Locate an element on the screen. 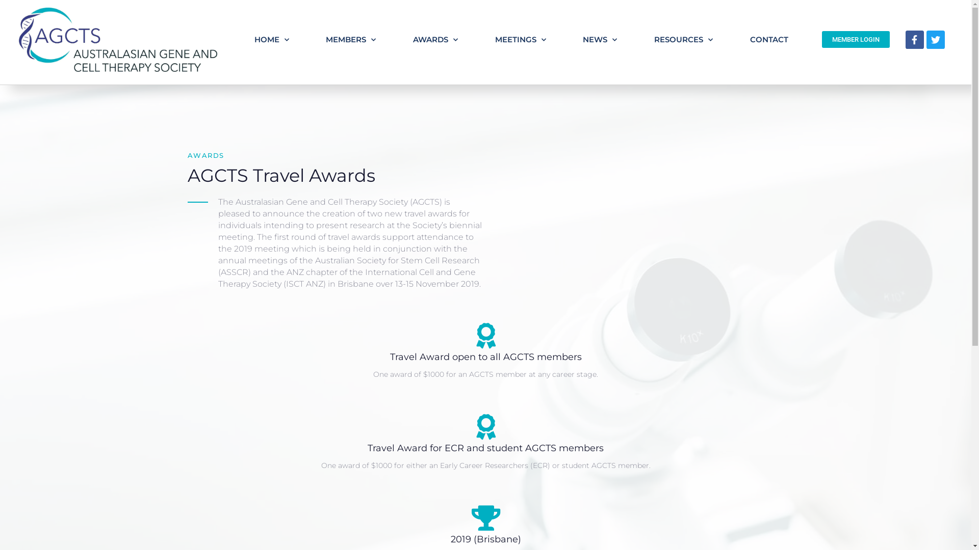 The width and height of the screenshot is (979, 550). HOME is located at coordinates (271, 40).